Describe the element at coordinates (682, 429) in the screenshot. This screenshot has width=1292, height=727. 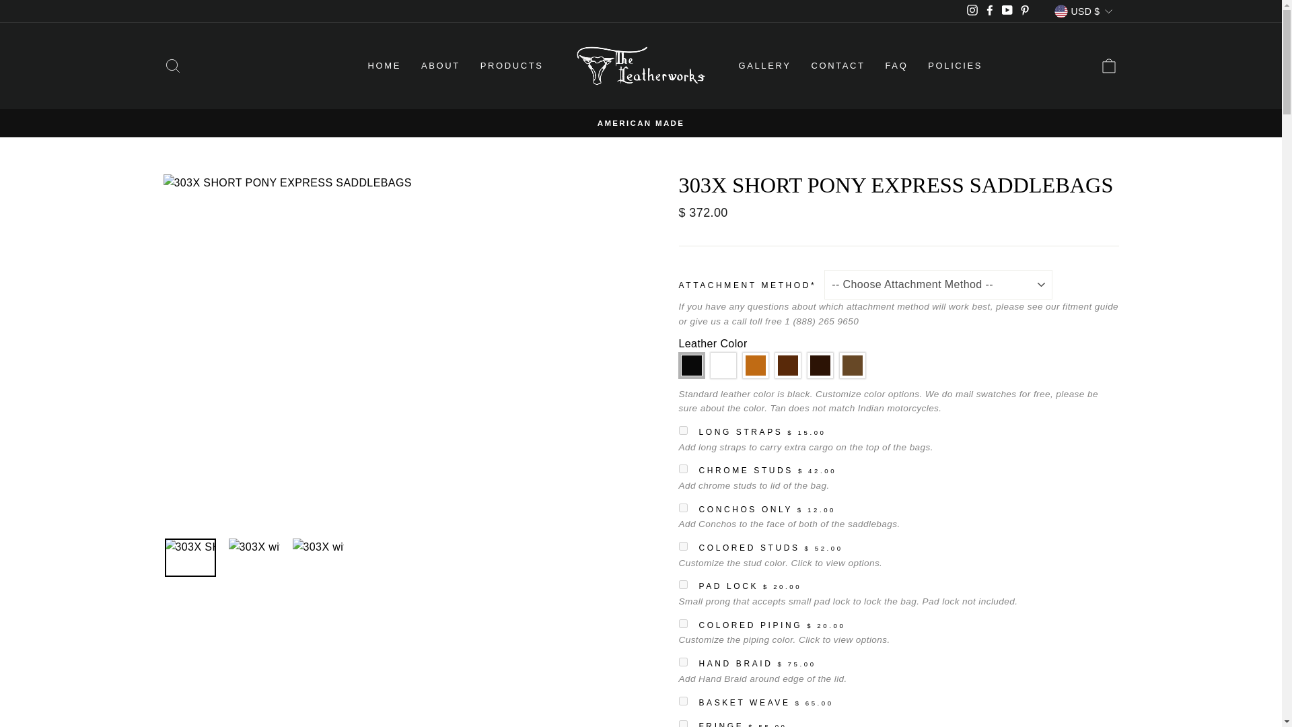
I see `on` at that location.